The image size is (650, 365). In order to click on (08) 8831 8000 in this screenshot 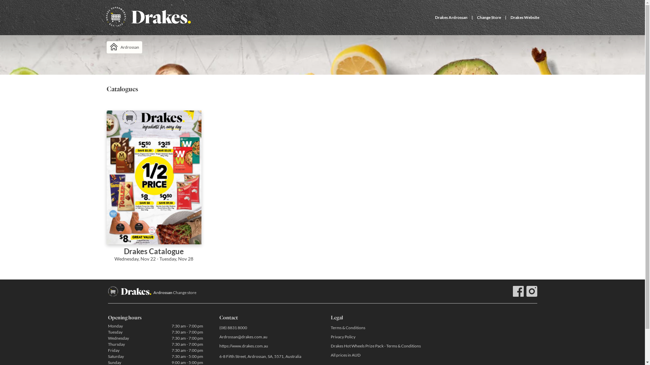, I will do `click(267, 328)`.